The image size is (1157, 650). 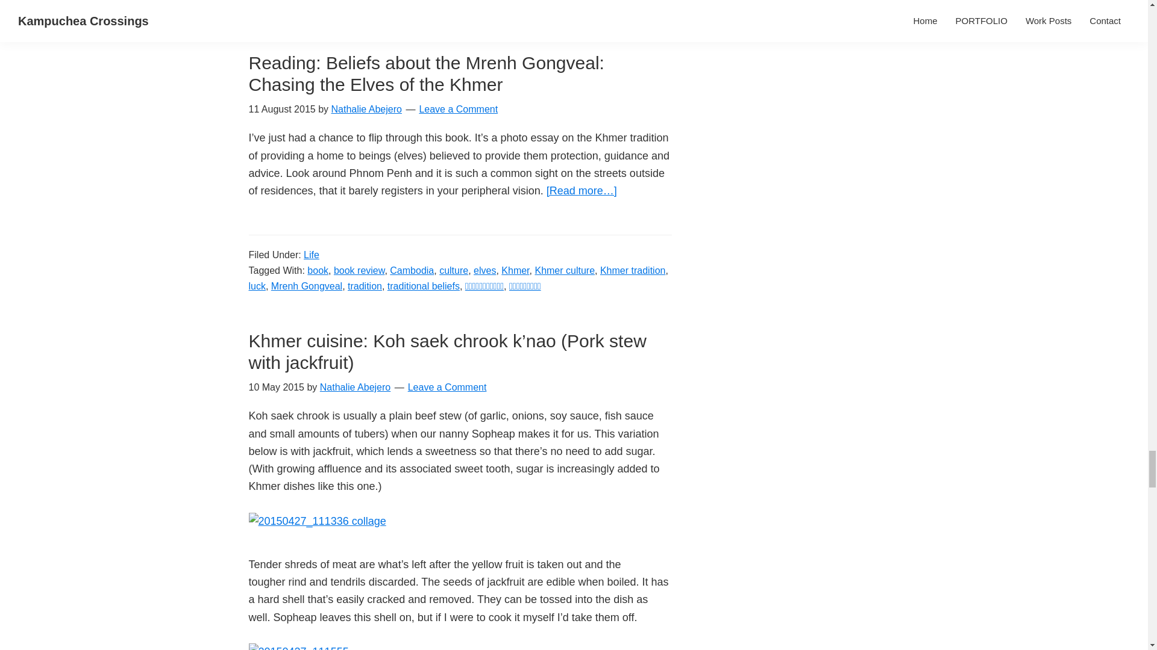 I want to click on Khmer food, so click(x=309, y=8).